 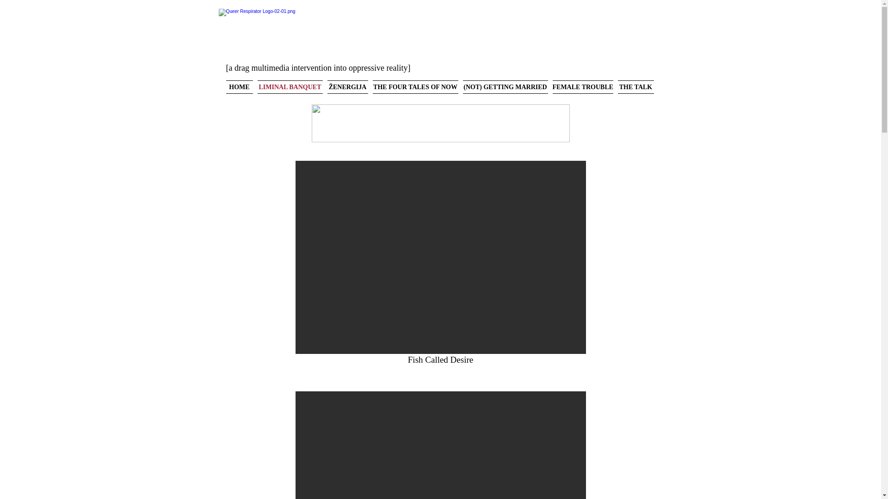 What do you see at coordinates (415, 87) in the screenshot?
I see `THE FOUR TALES OF NOW` at bounding box center [415, 87].